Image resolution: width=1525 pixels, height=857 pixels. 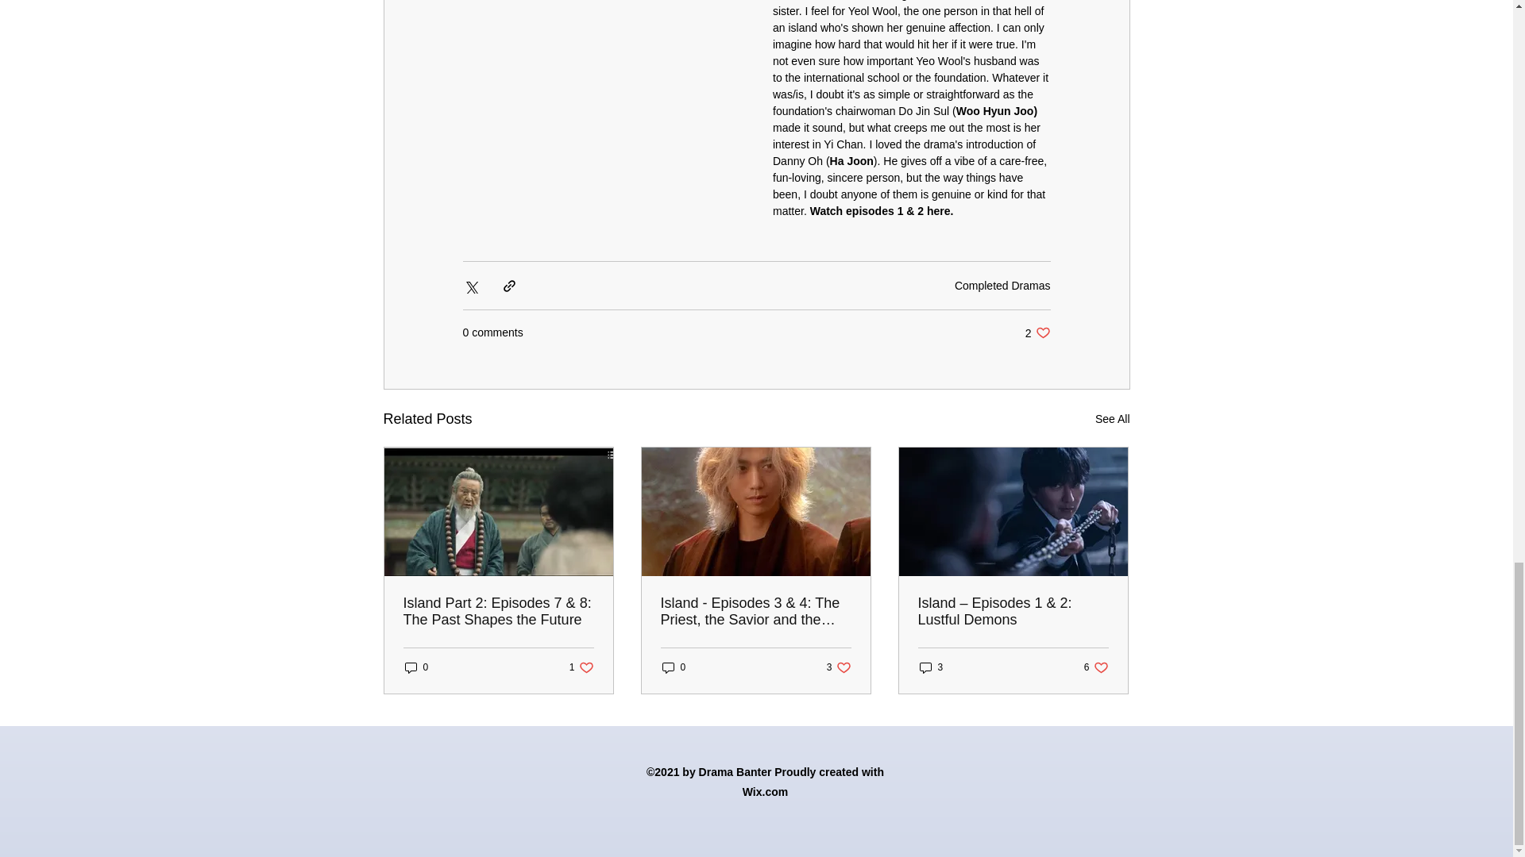 What do you see at coordinates (994, 110) in the screenshot?
I see `Woo Hyun Joo` at bounding box center [994, 110].